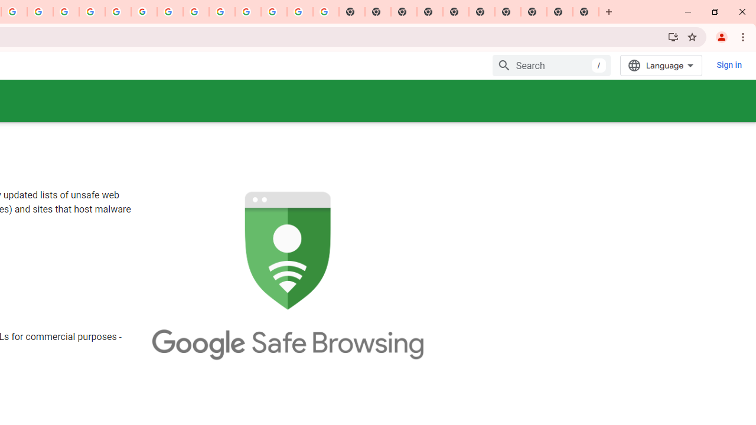 This screenshot has width=756, height=425. What do you see at coordinates (170, 12) in the screenshot?
I see `YouTube` at bounding box center [170, 12].